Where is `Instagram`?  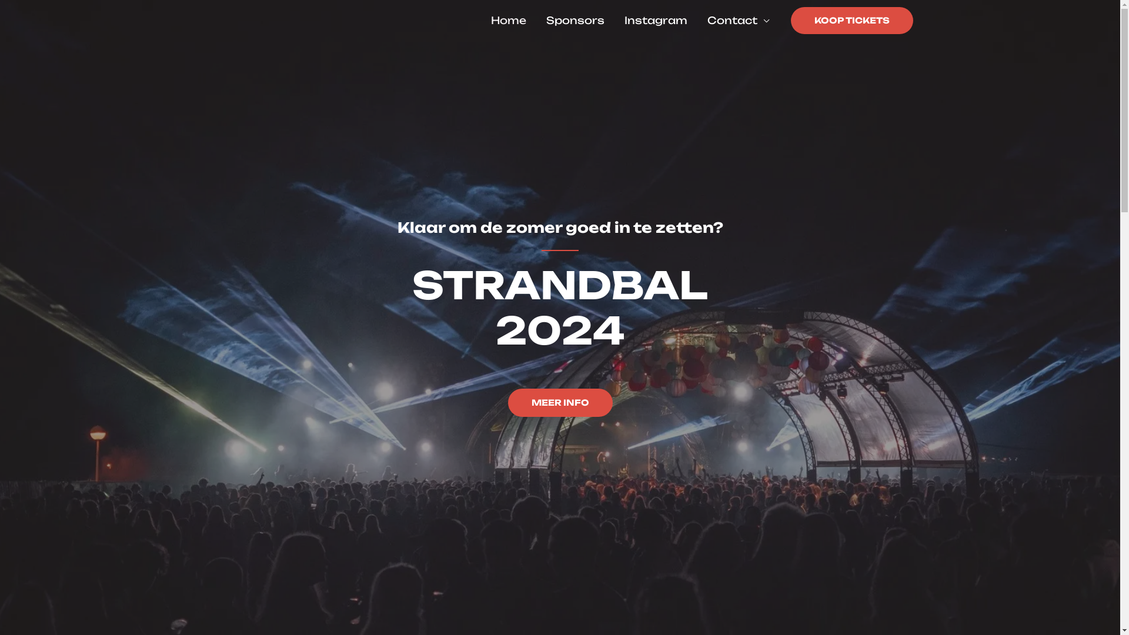
Instagram is located at coordinates (655, 21).